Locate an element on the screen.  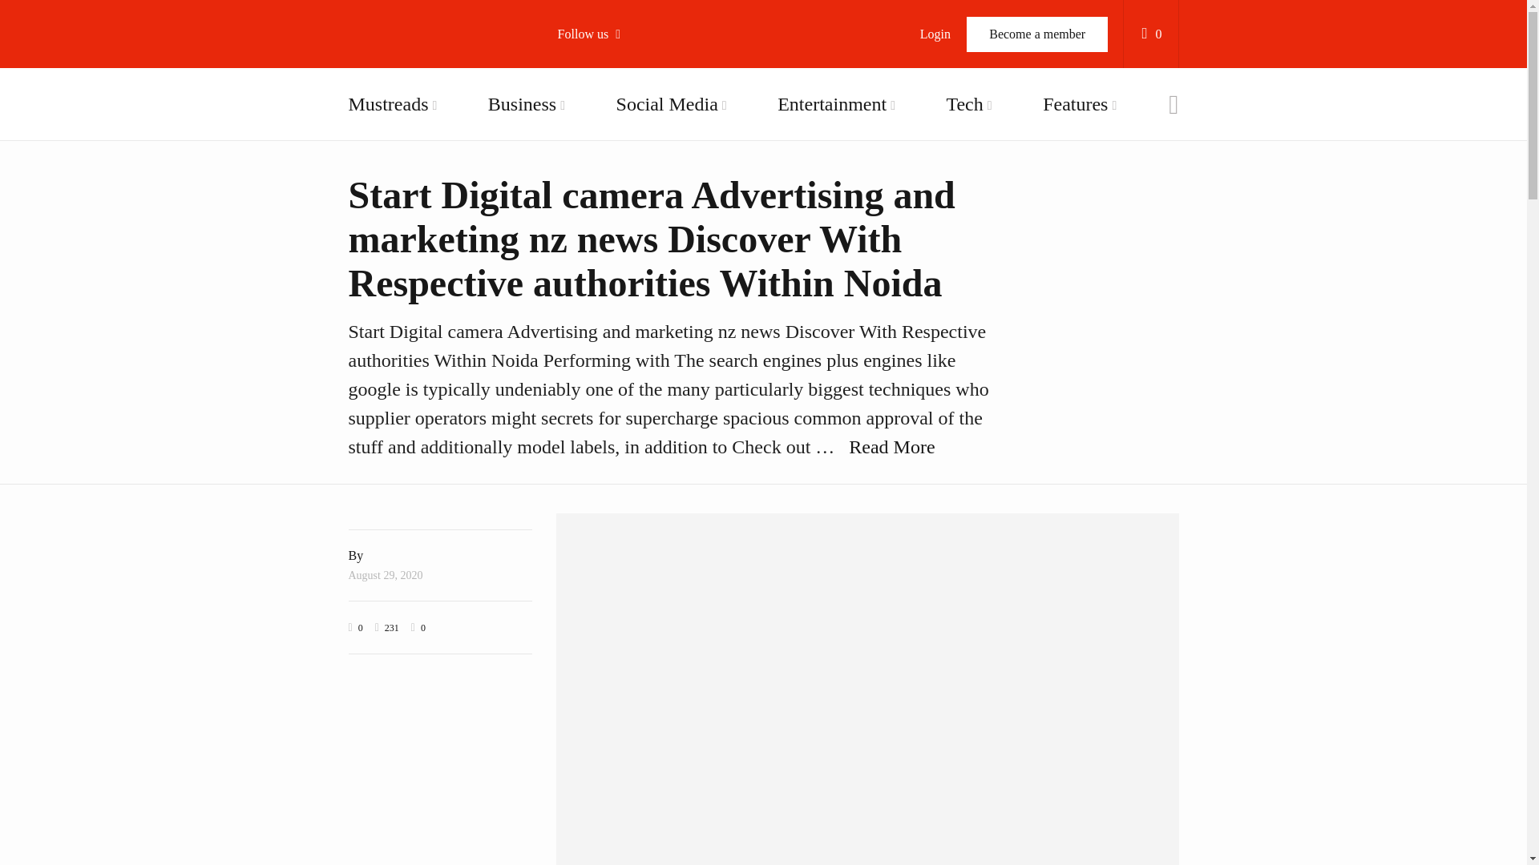
Follow us on YouTube is located at coordinates (649, 169).